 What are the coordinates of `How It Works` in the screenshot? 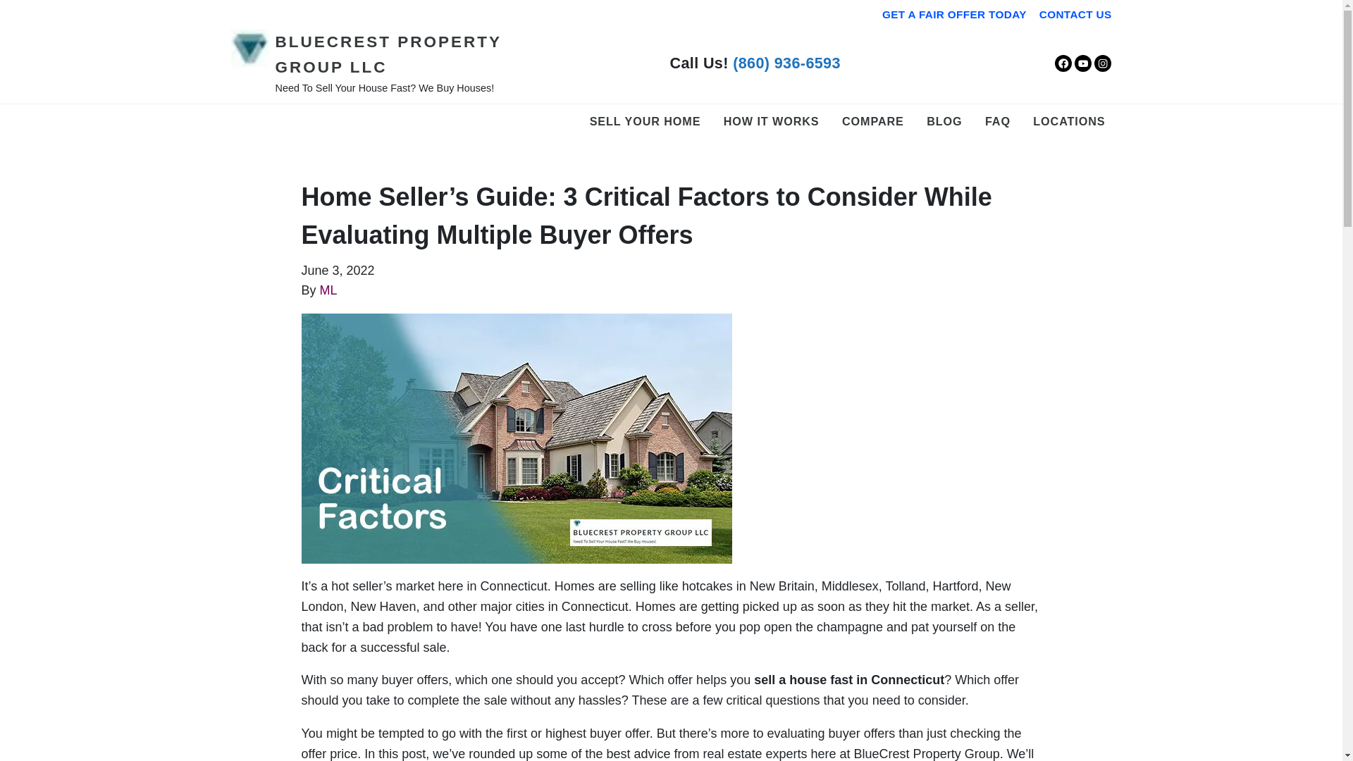 It's located at (771, 121).